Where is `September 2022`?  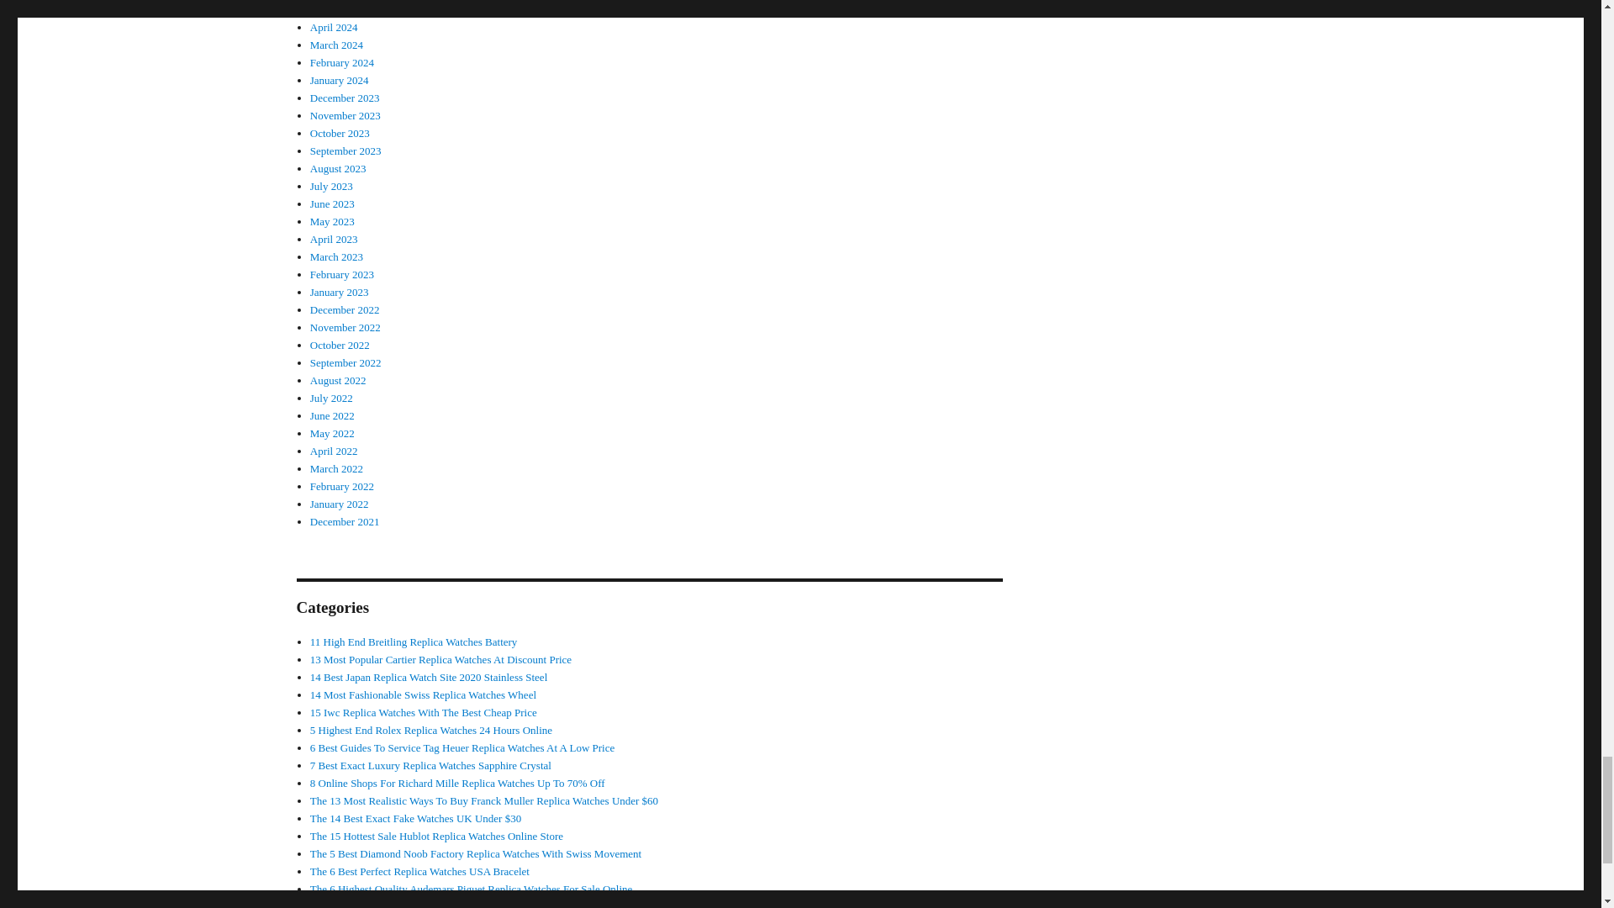 September 2022 is located at coordinates (345, 362).